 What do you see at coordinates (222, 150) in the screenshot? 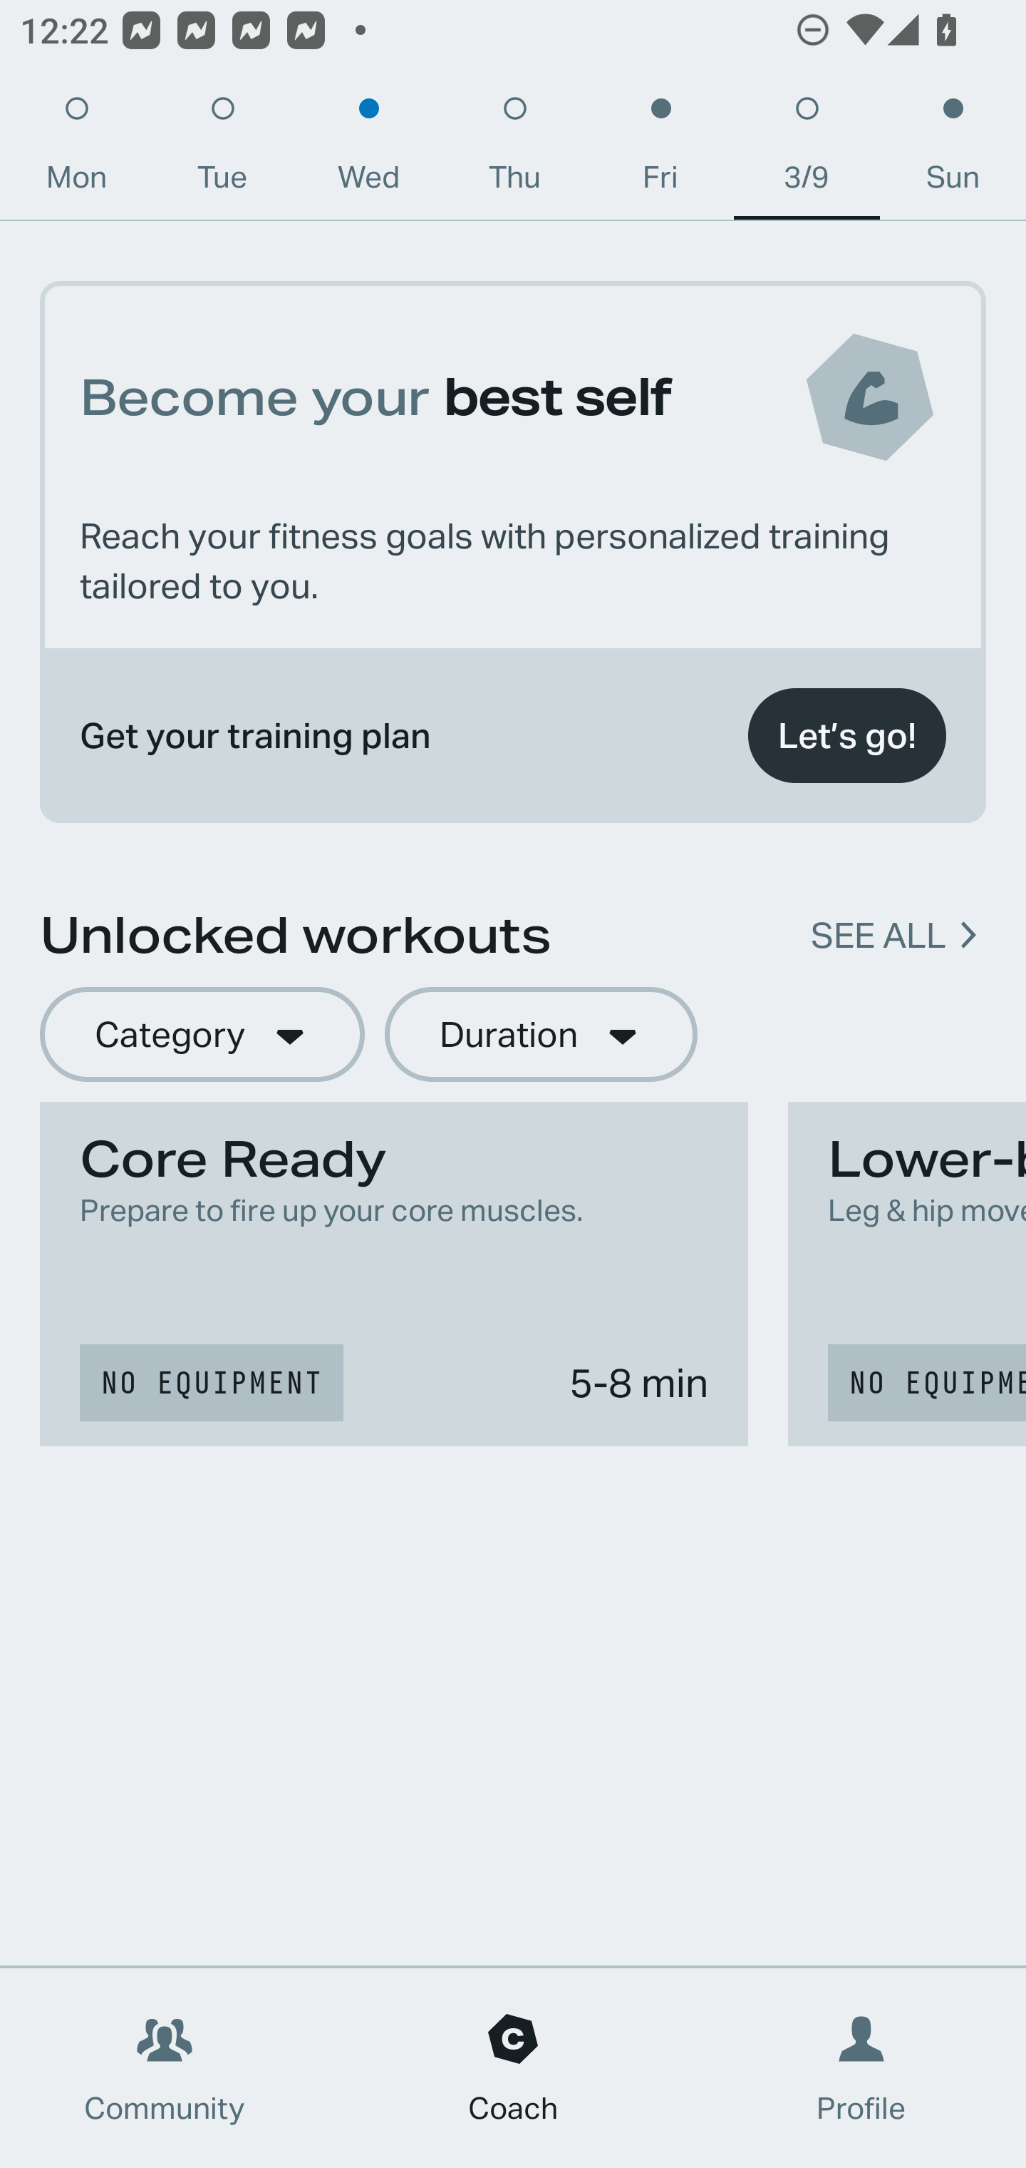
I see `Tue` at bounding box center [222, 150].